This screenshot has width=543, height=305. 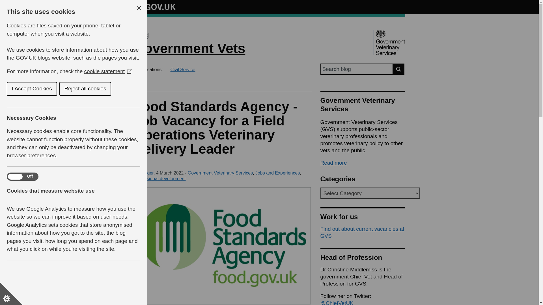 I want to click on Government Veterinary Services, so click(x=220, y=173).